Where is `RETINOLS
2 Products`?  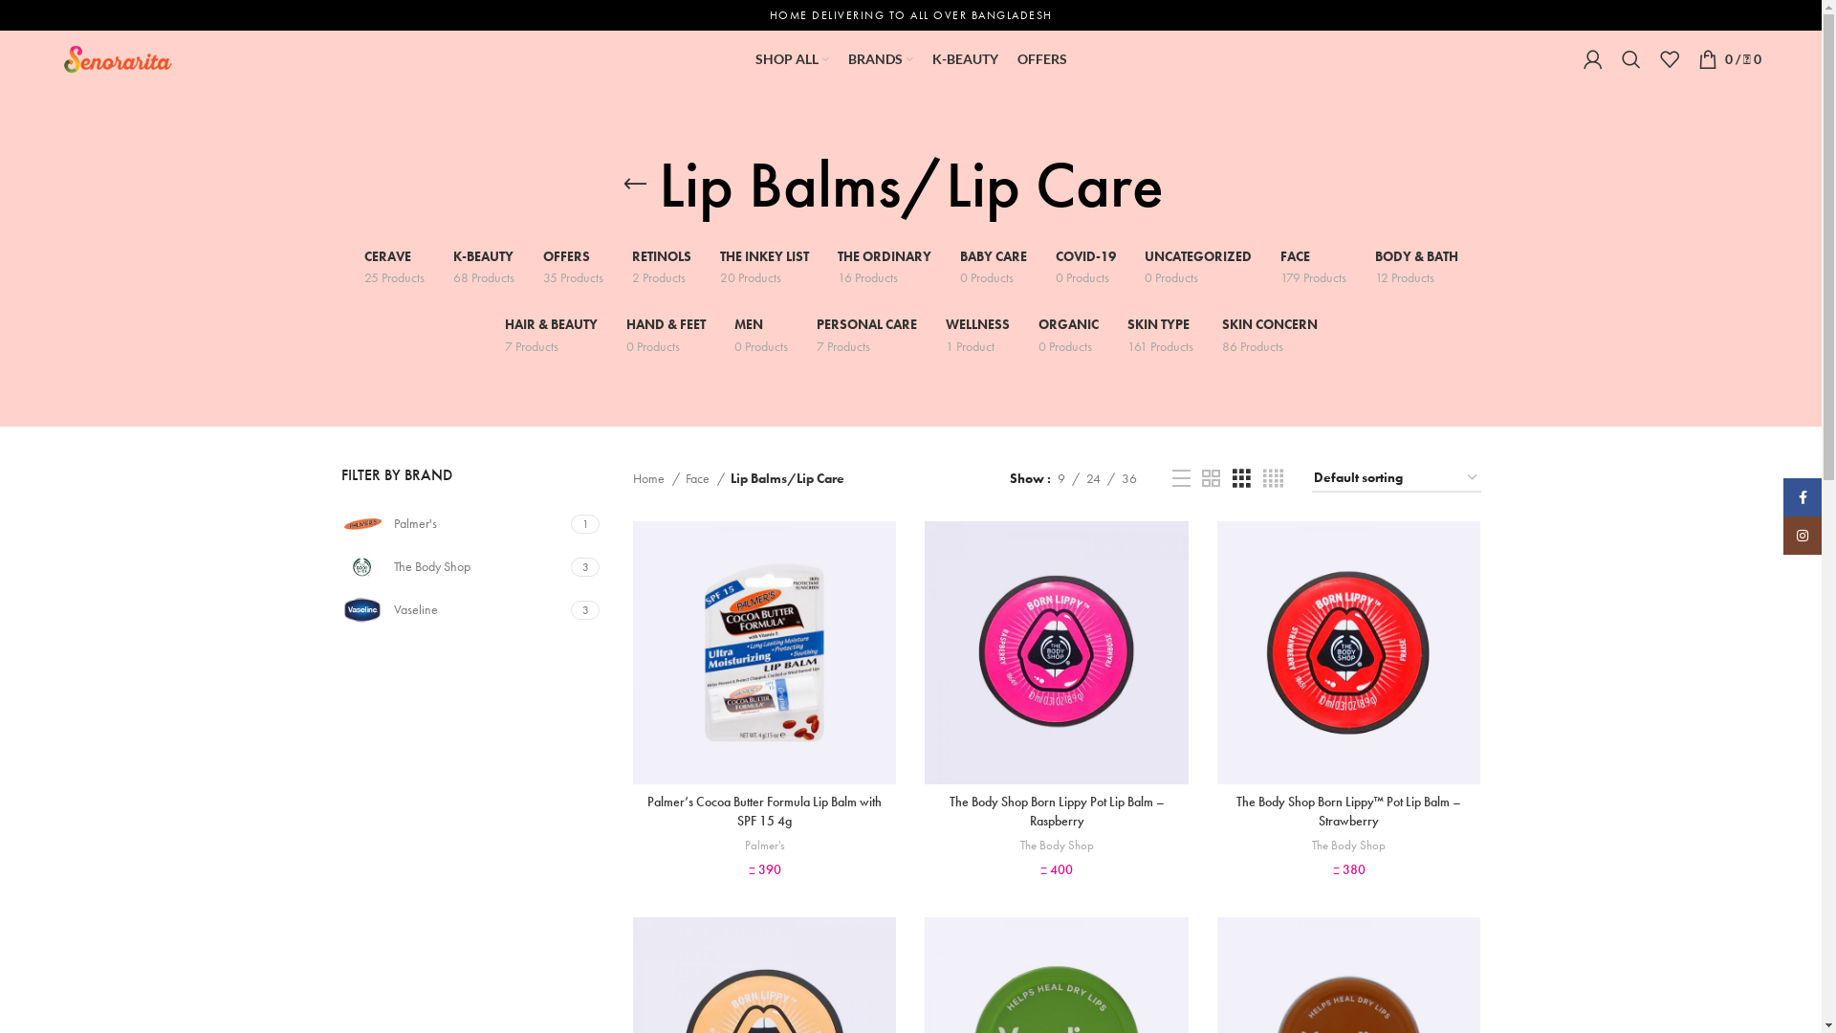
RETINOLS
2 Products is located at coordinates (661, 268).